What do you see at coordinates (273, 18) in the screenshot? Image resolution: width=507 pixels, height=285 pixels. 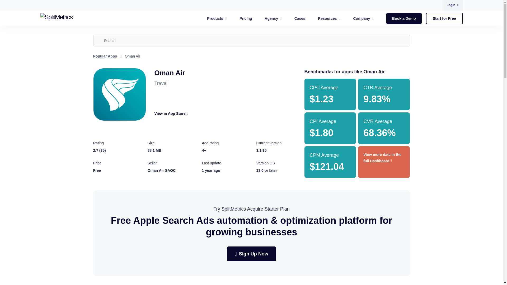 I see `Agency` at bounding box center [273, 18].